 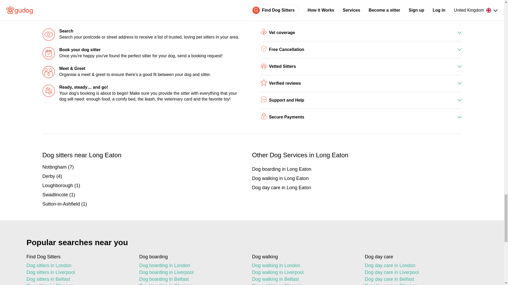 What do you see at coordinates (191, 272) in the screenshot?
I see `Dog boarding in Liverpool` at bounding box center [191, 272].